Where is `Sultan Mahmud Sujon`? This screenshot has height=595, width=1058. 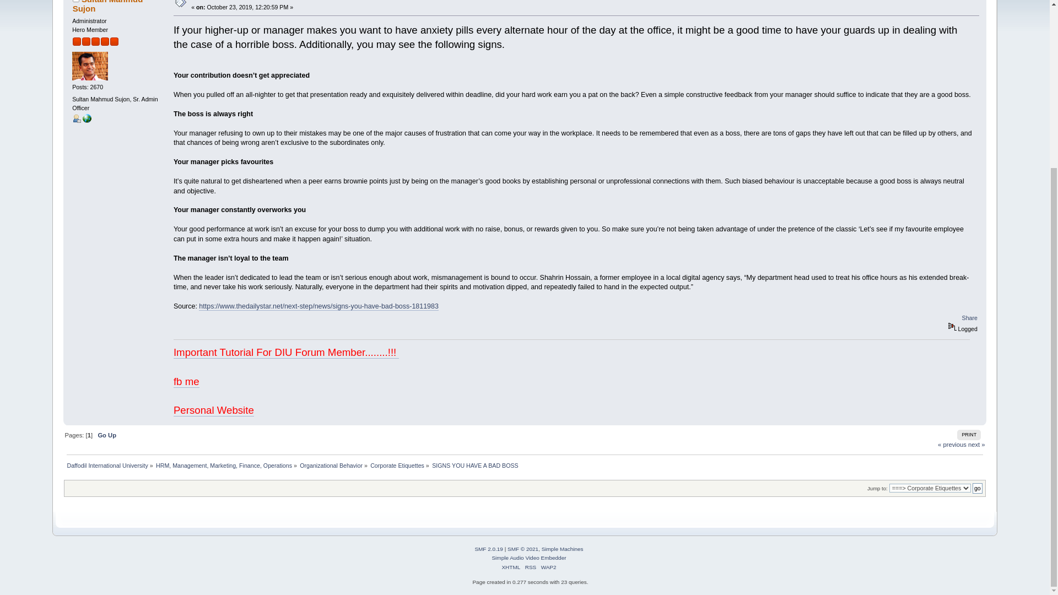 Sultan Mahmud Sujon is located at coordinates (108, 6).